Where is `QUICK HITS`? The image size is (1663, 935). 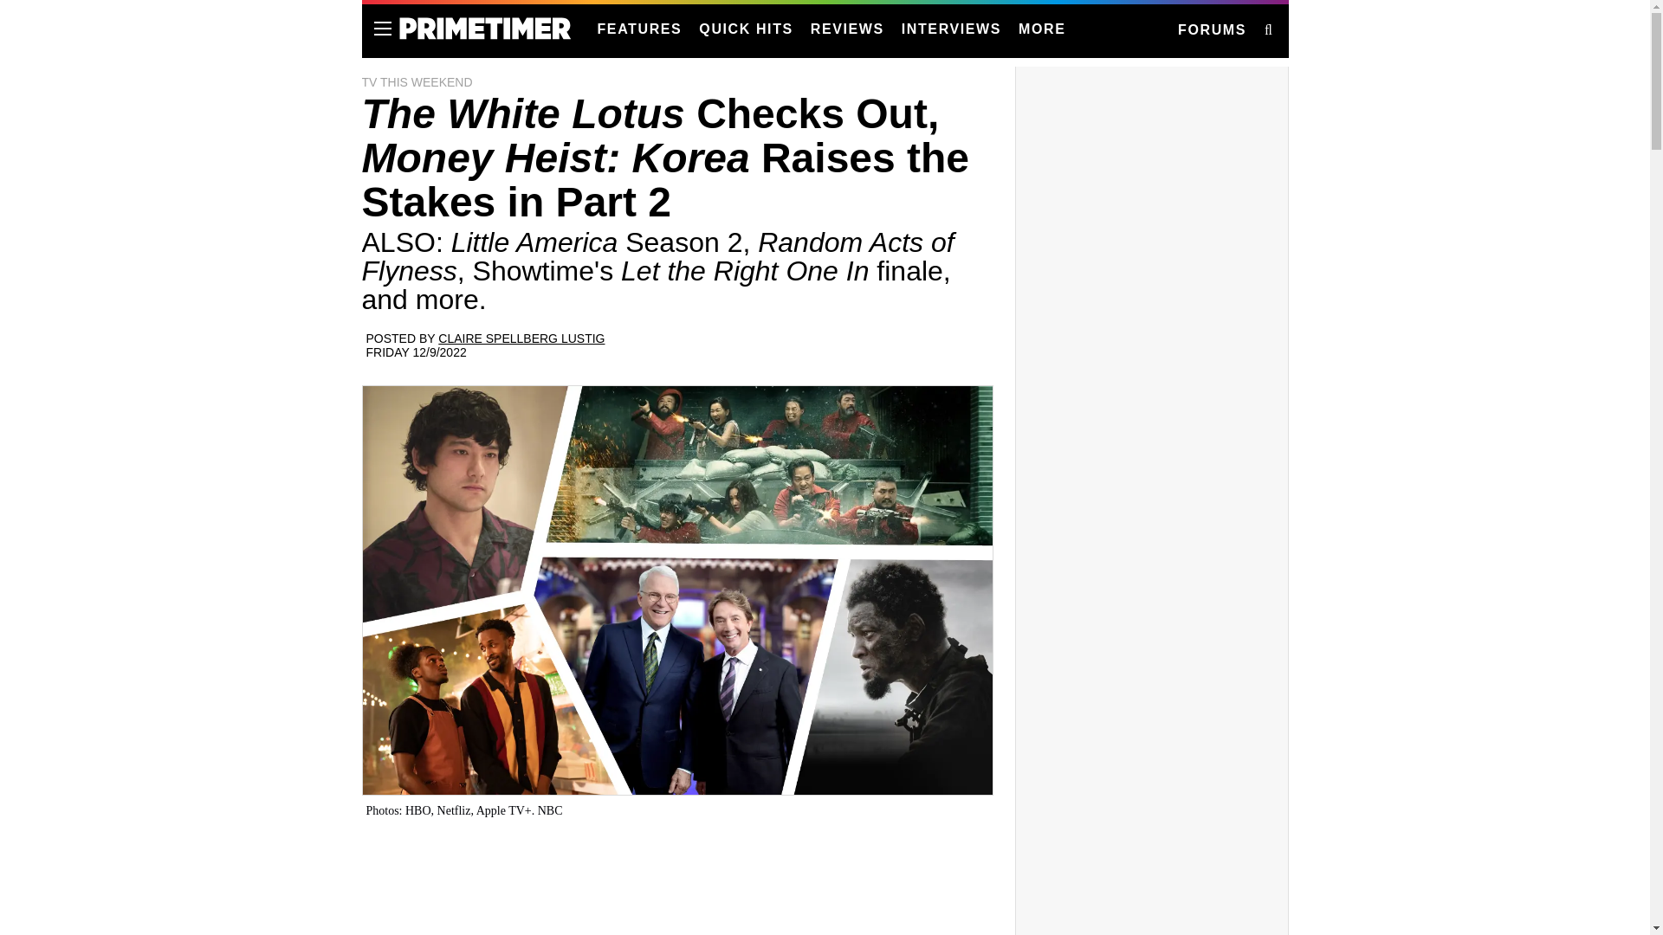 QUICK HITS is located at coordinates (745, 29).